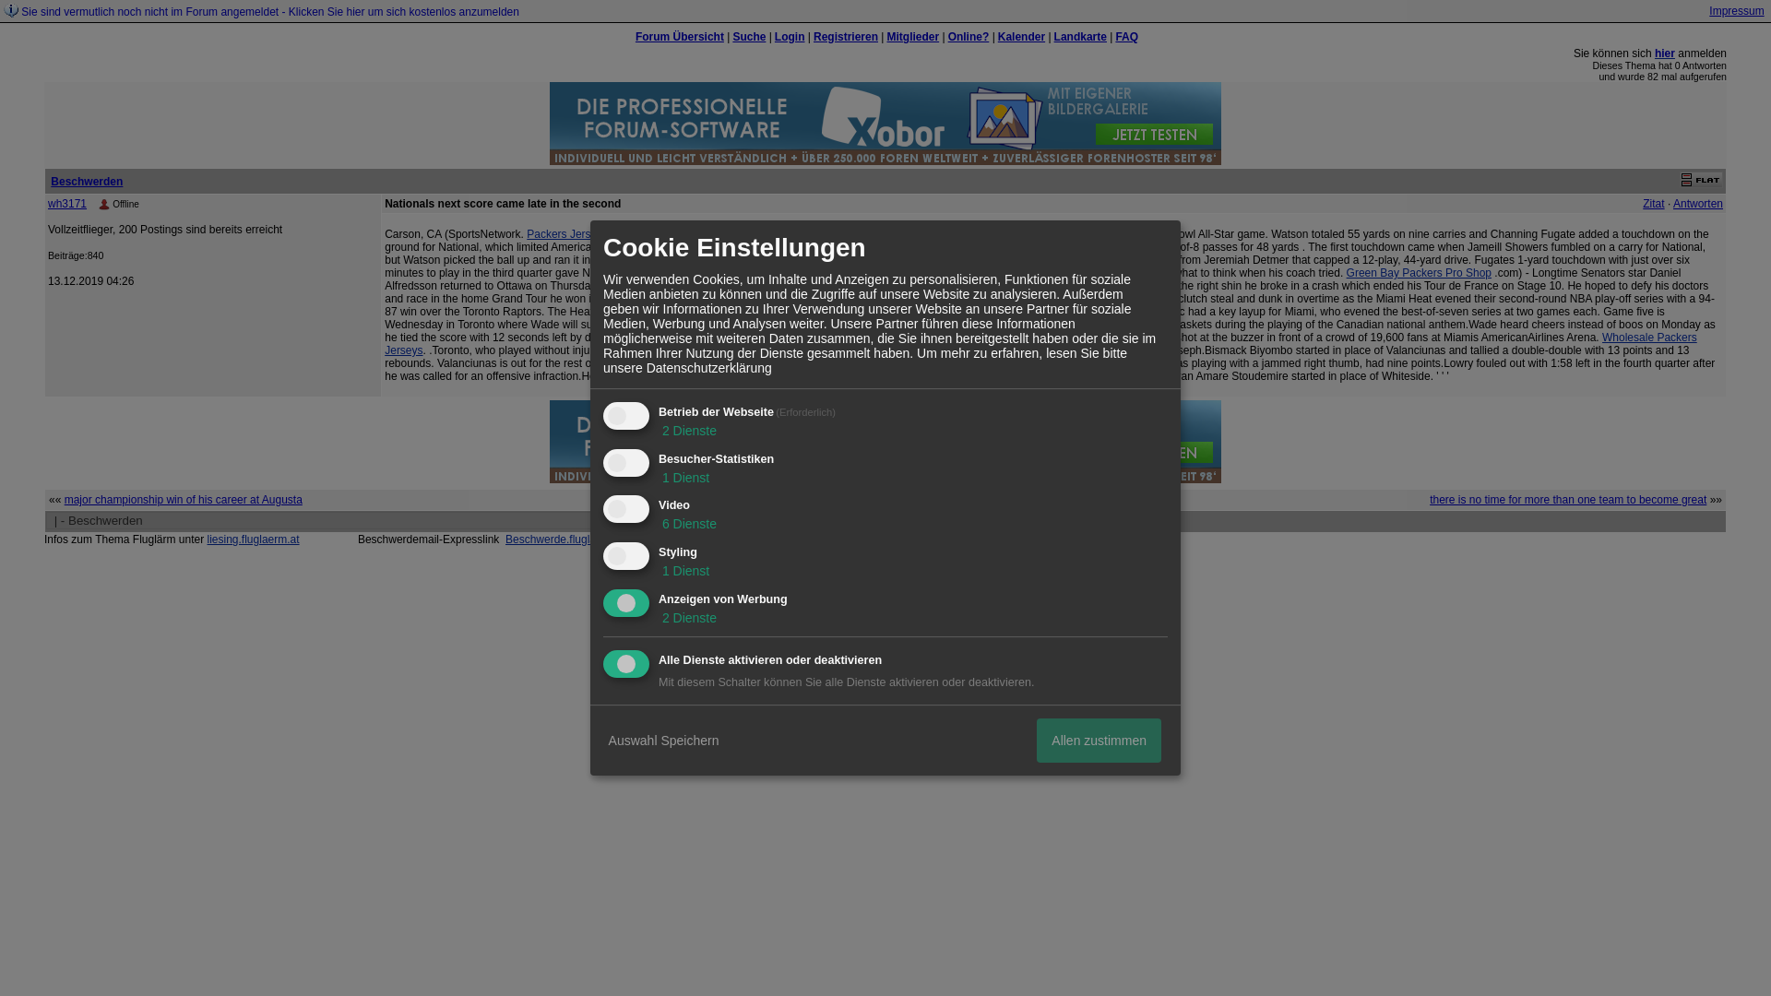 The image size is (1771, 996). I want to click on Online?, so click(969, 37).